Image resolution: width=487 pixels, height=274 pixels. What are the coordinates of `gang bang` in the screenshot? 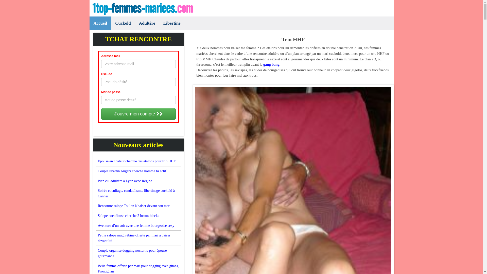 It's located at (271, 64).